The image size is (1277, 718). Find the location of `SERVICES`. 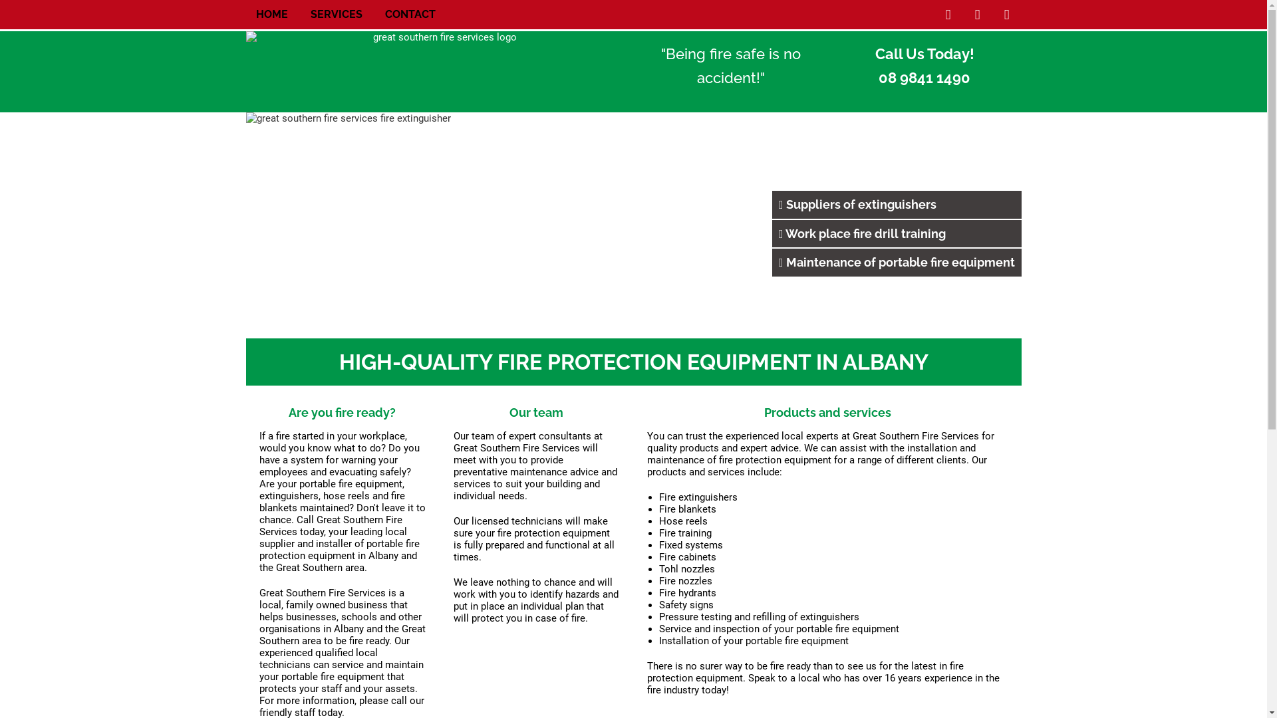

SERVICES is located at coordinates (336, 15).